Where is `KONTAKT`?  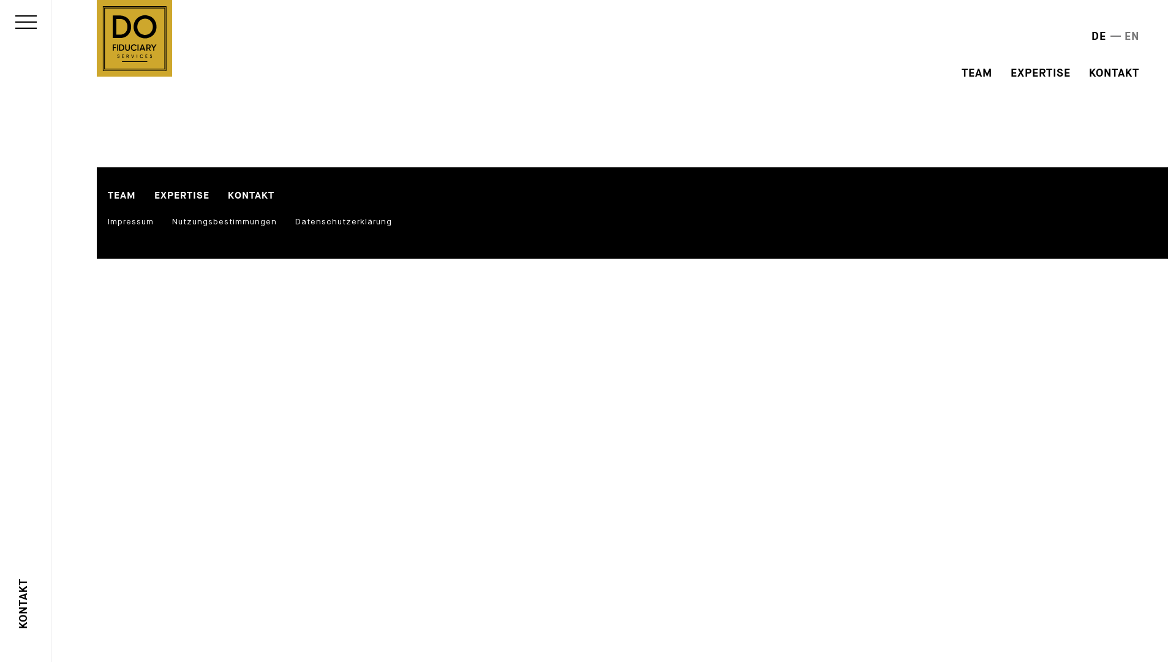 KONTAKT is located at coordinates (251, 196).